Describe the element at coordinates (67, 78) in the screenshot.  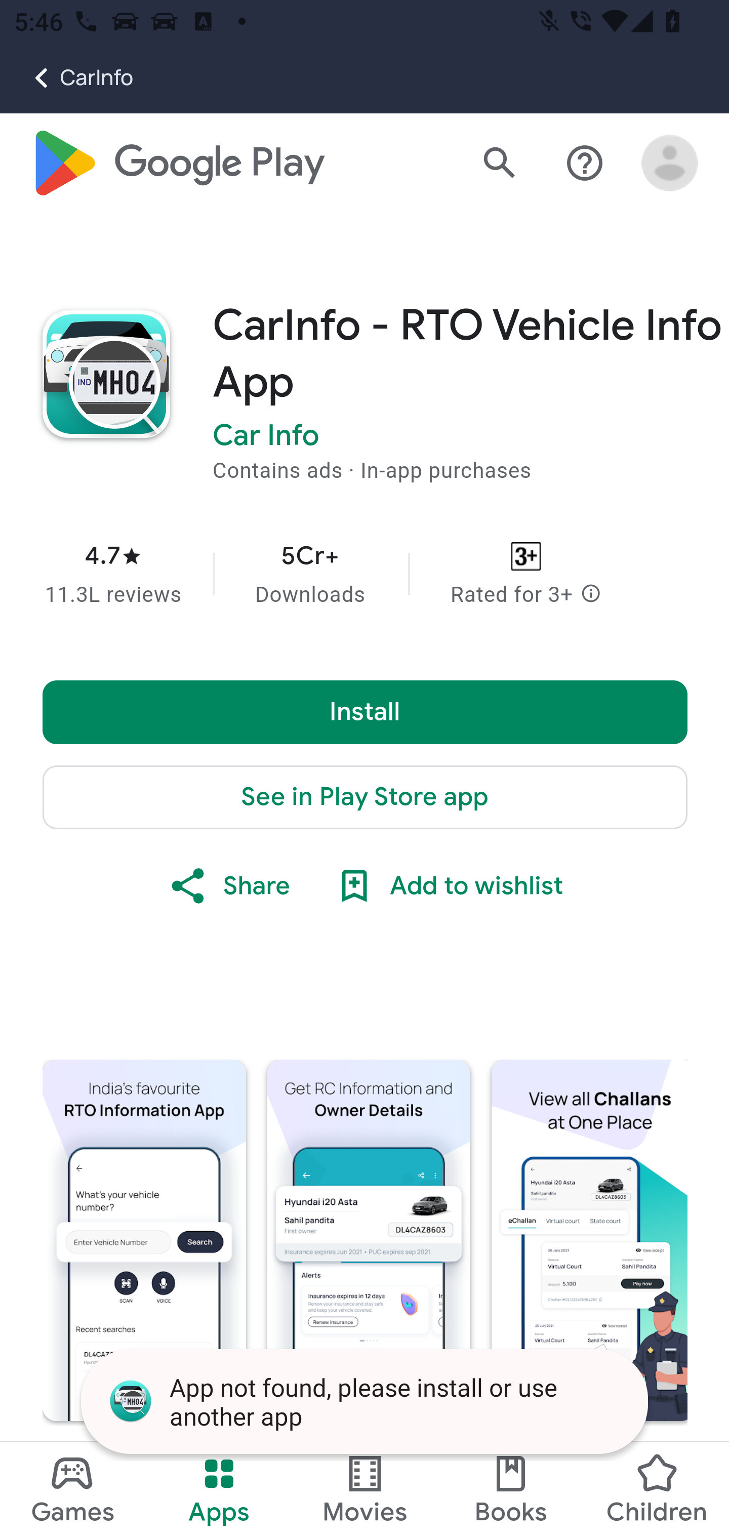
I see `CarInfo` at that location.